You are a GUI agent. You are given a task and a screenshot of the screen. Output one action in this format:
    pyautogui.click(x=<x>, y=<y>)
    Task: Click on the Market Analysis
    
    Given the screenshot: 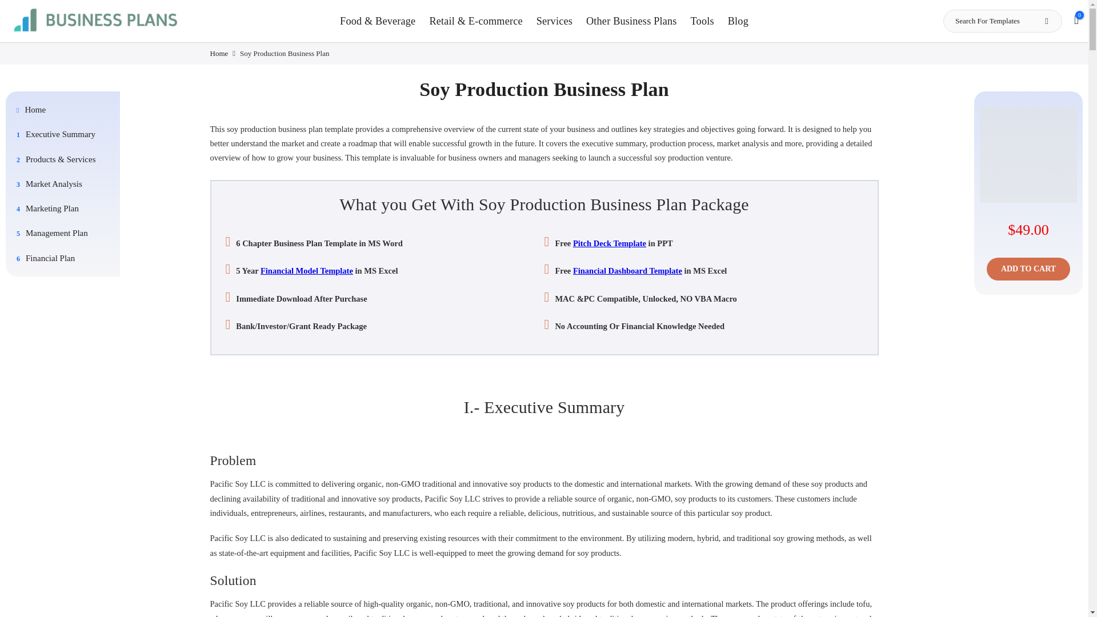 What is the action you would take?
    pyautogui.click(x=65, y=184)
    